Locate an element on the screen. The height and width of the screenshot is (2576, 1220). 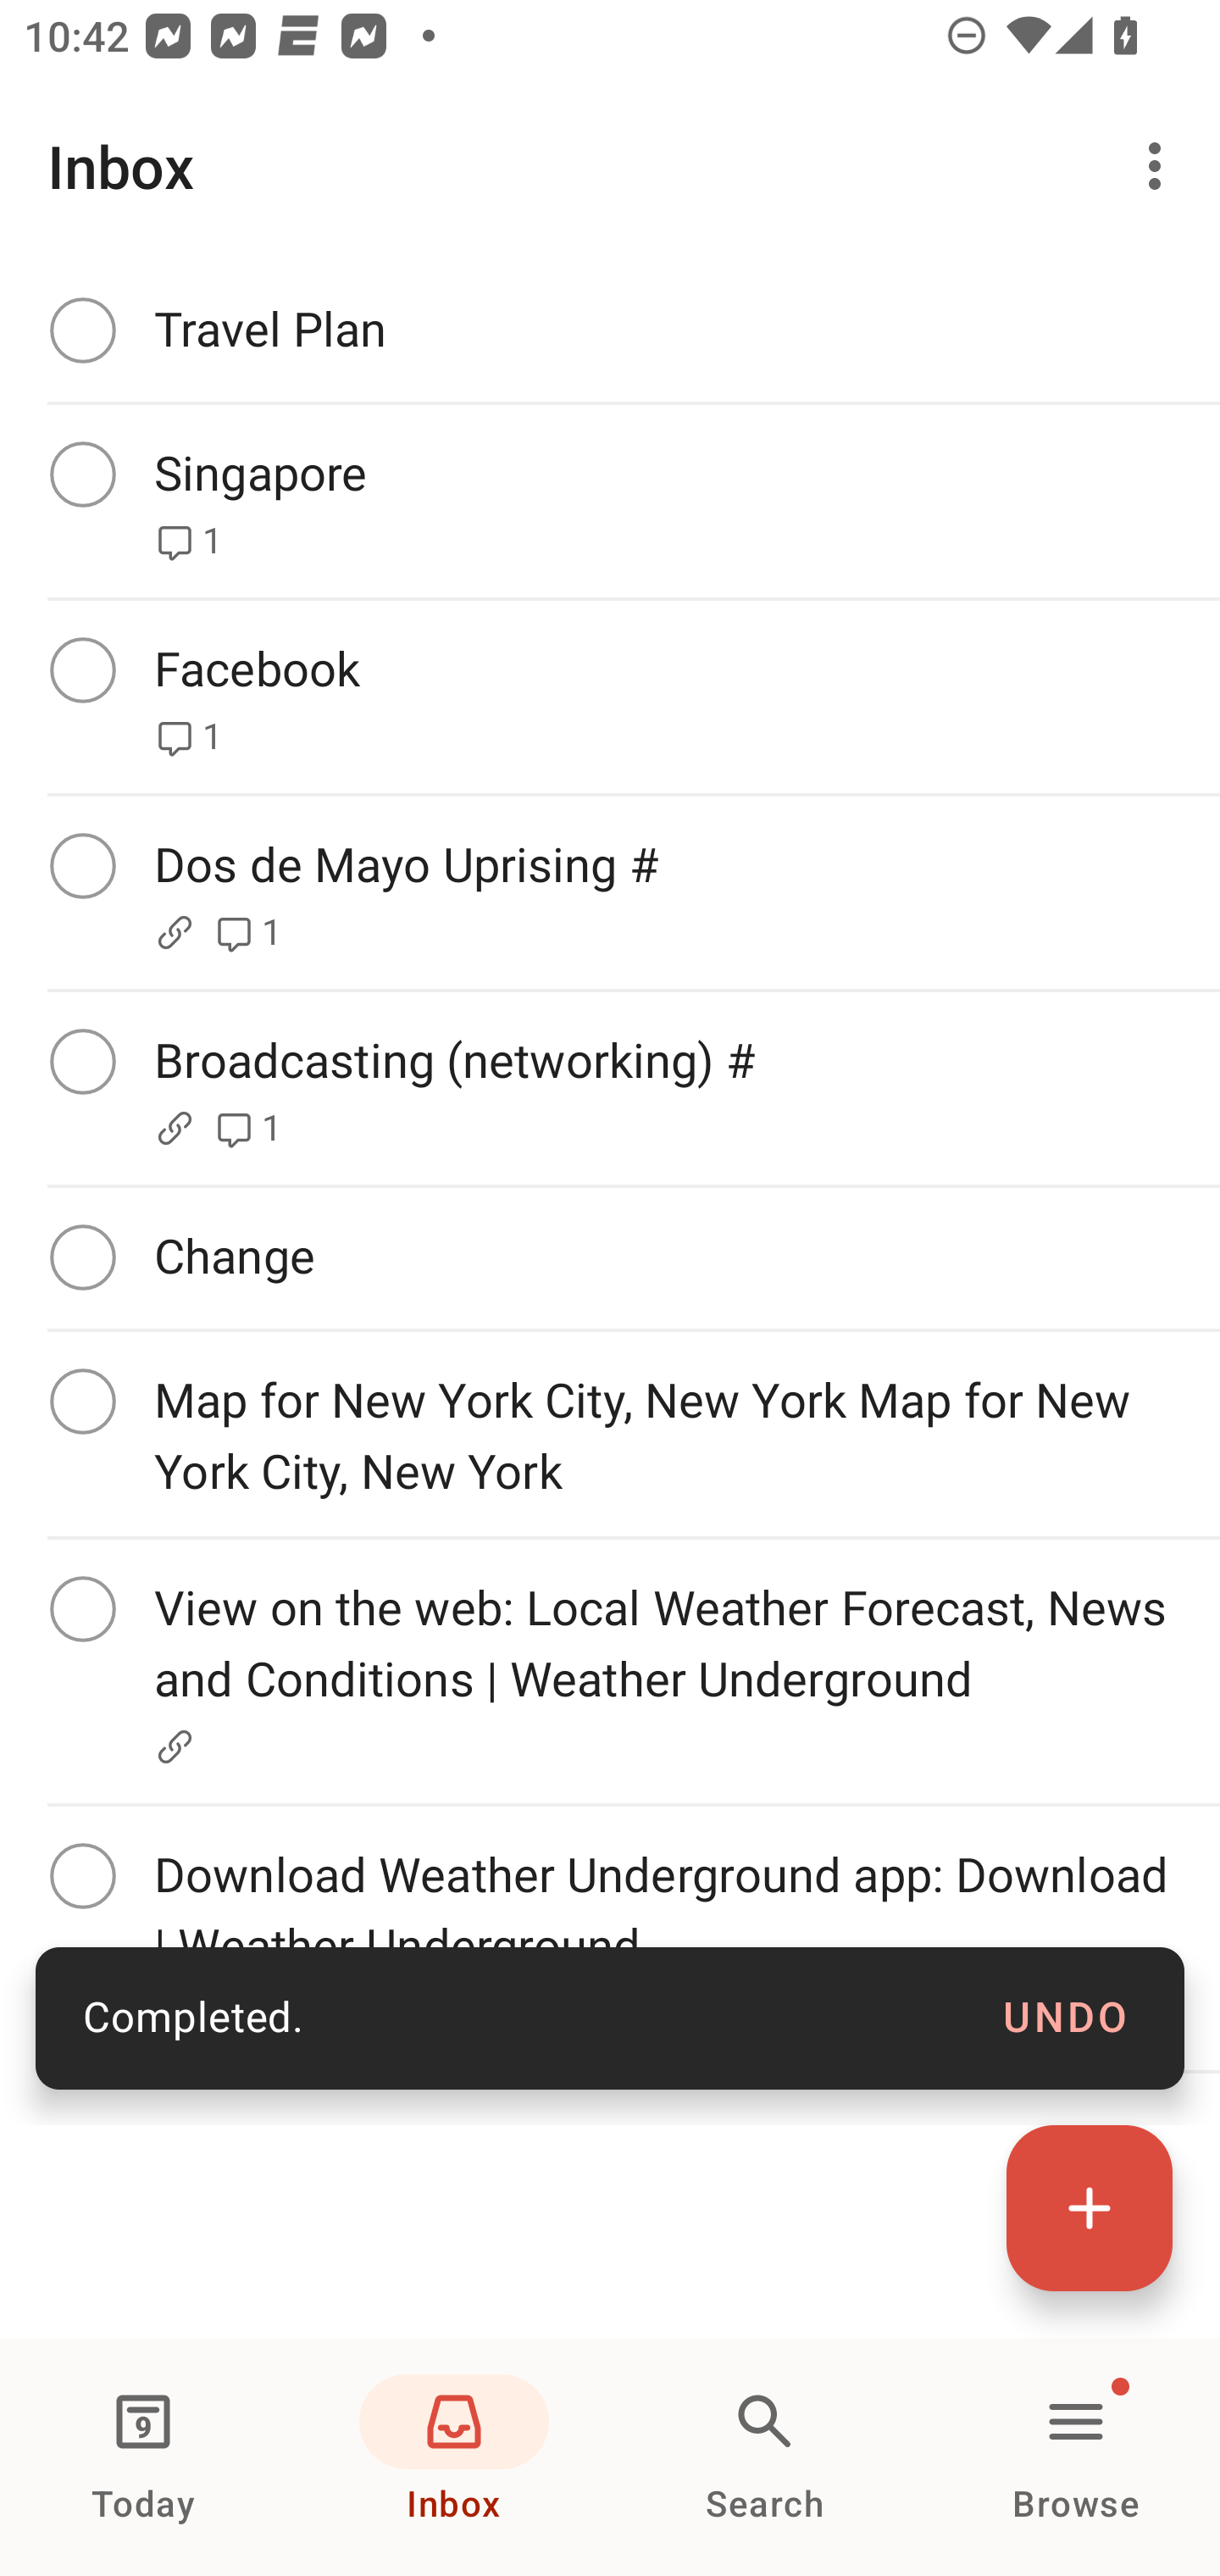
Complete is located at coordinates (82, 474).